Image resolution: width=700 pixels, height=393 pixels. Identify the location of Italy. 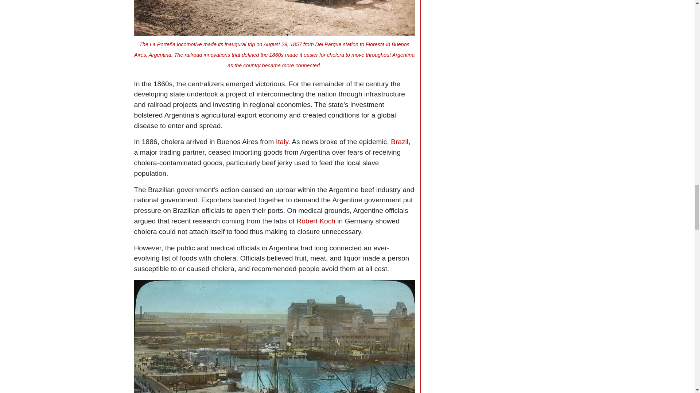
(282, 142).